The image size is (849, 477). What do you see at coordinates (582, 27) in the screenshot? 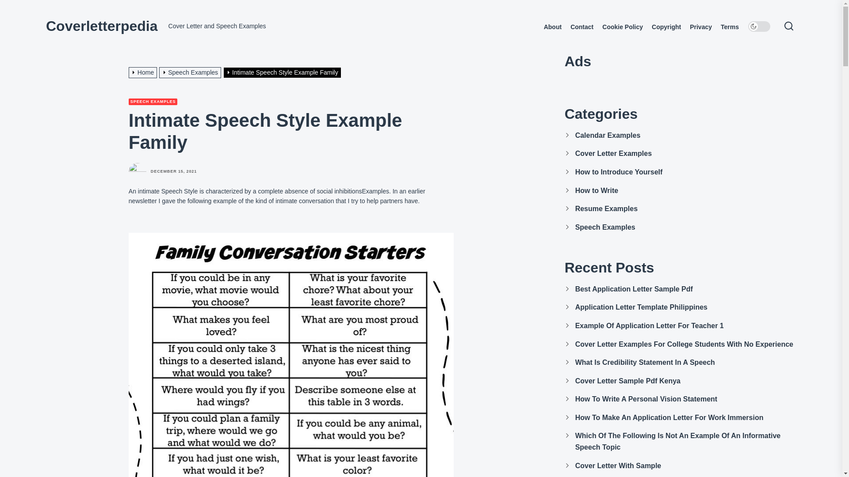
I see `Contact` at bounding box center [582, 27].